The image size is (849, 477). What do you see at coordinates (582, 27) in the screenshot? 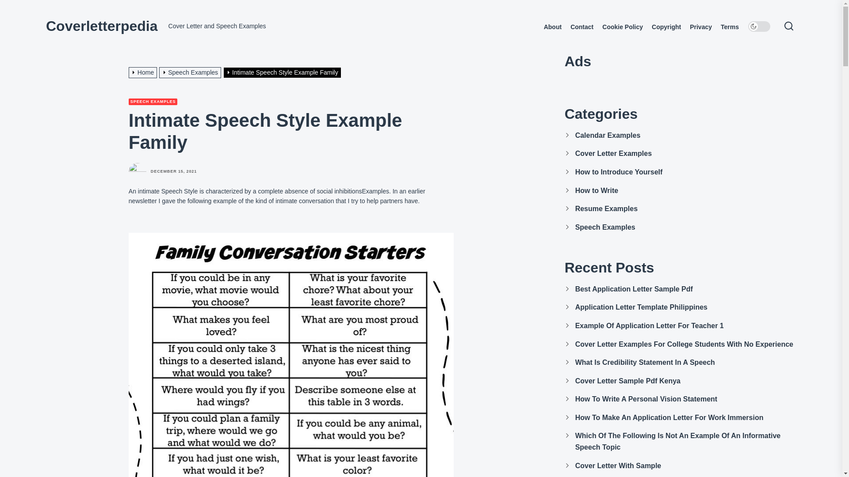
I see `Contact` at bounding box center [582, 27].